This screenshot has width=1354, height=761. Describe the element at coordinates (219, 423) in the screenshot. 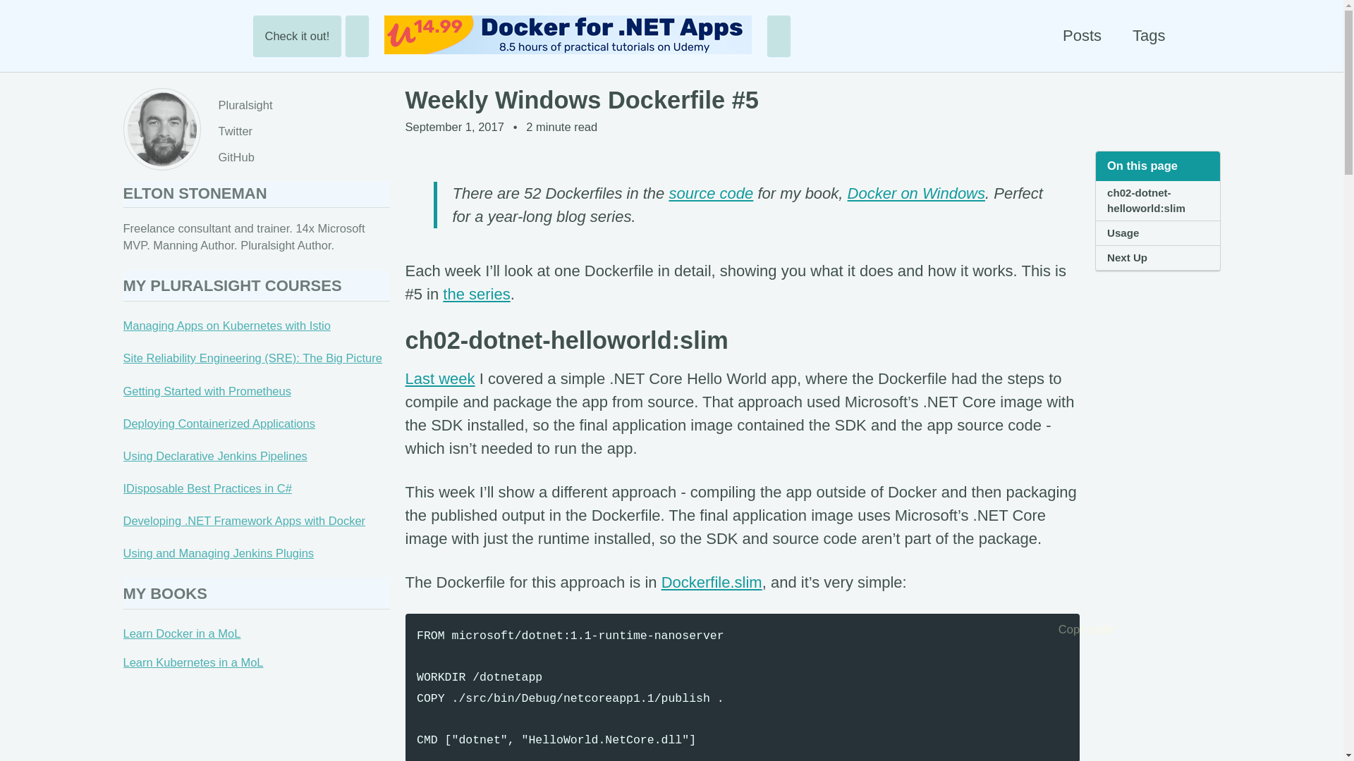

I see `Deploying Containerized Applications` at that location.